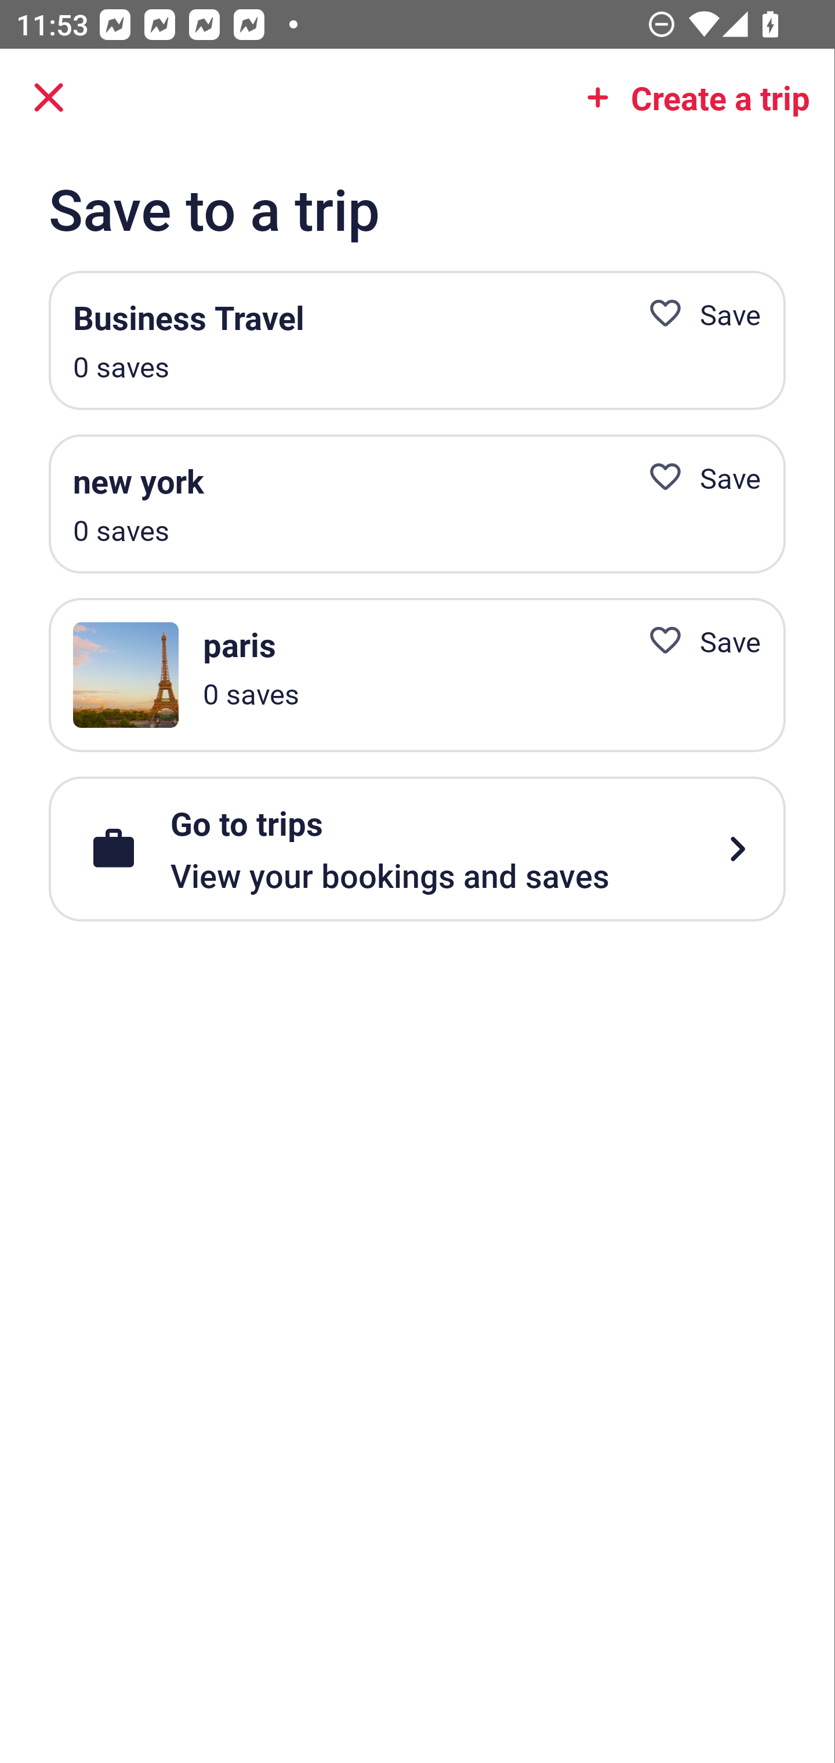 The image size is (835, 1763). Describe the element at coordinates (691, 97) in the screenshot. I see `Add Icon Create a trip` at that location.